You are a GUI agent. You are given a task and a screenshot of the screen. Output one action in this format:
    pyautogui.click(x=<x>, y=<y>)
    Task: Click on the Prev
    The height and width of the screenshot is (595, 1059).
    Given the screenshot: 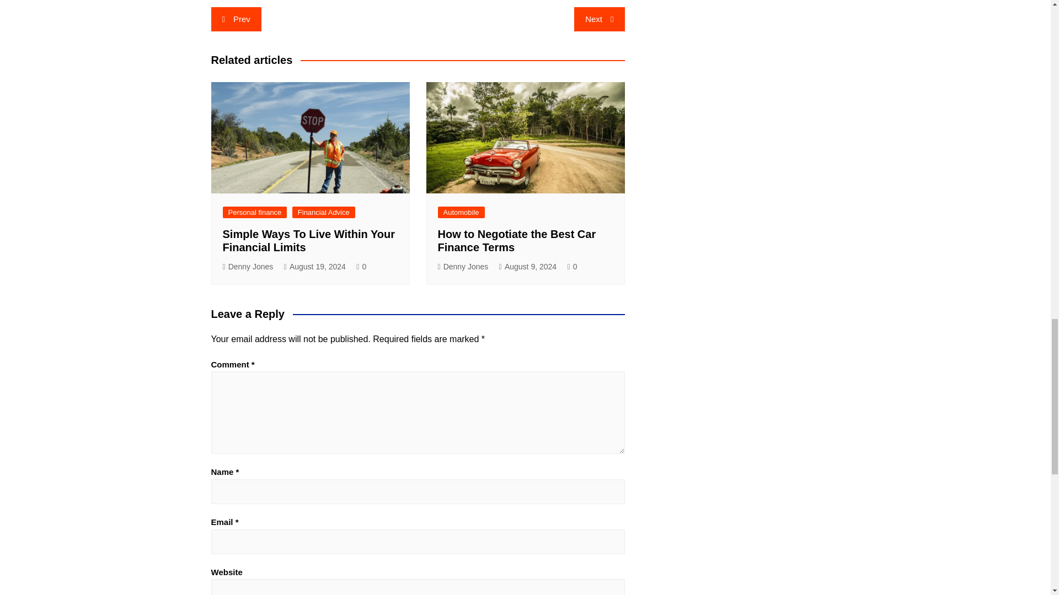 What is the action you would take?
    pyautogui.click(x=236, y=19)
    